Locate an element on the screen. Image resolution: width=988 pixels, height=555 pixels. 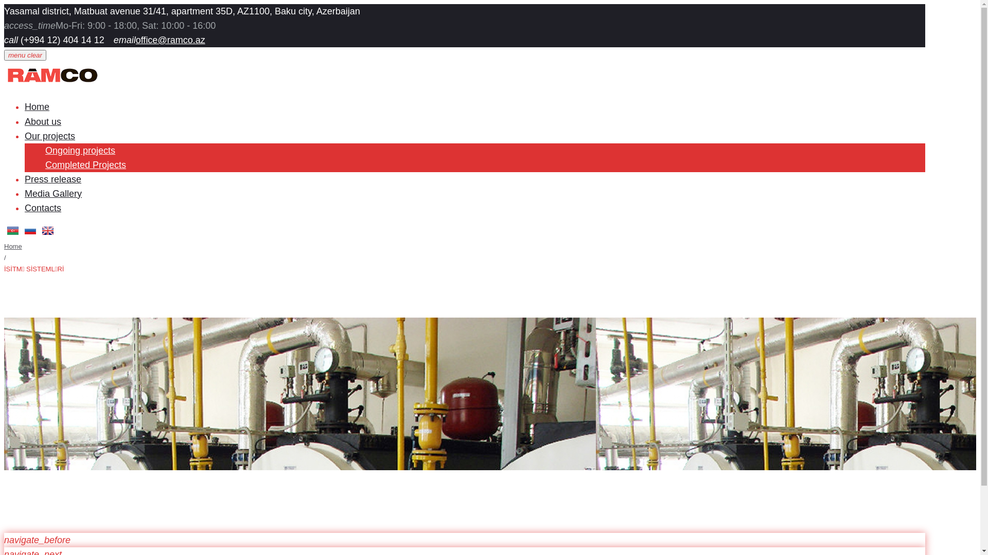
Home is located at coordinates (13, 247).